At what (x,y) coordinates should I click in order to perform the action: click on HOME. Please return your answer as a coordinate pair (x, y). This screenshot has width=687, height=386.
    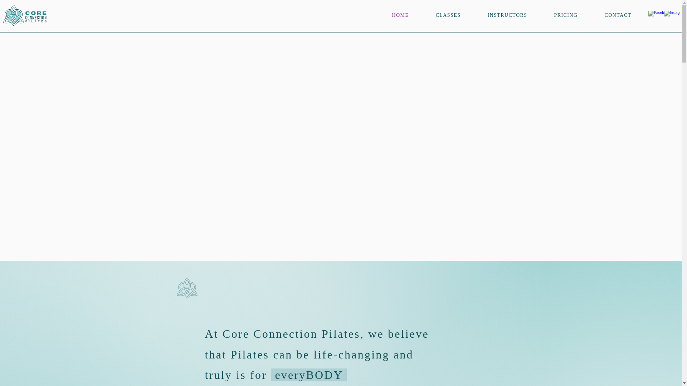
    Looking at the image, I should click on (400, 15).